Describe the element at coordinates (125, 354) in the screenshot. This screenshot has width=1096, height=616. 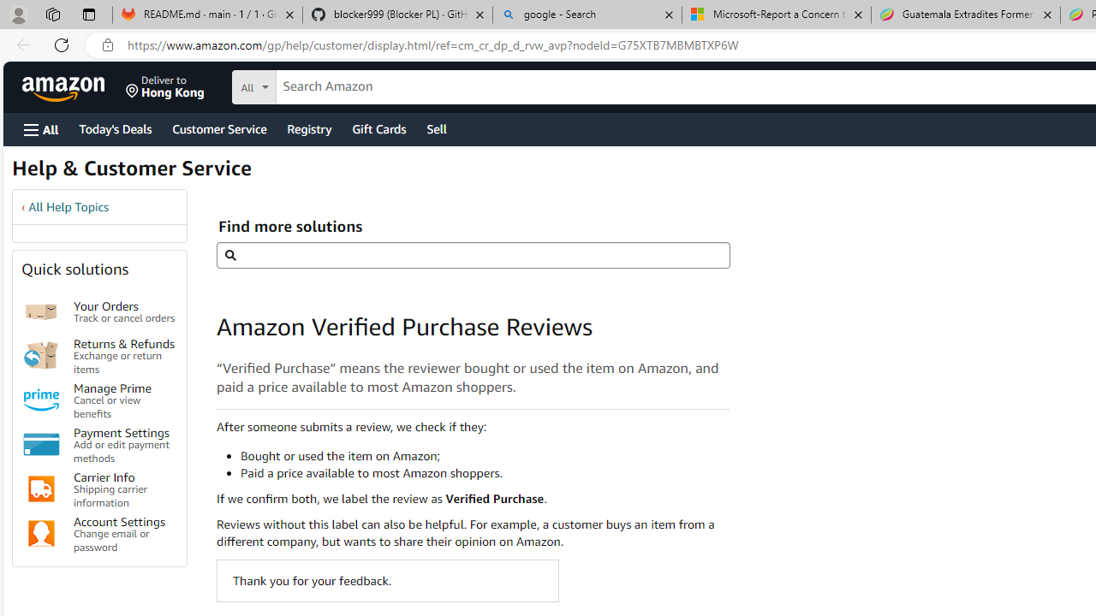
I see `Returns & Refunds Exchange or return items` at that location.